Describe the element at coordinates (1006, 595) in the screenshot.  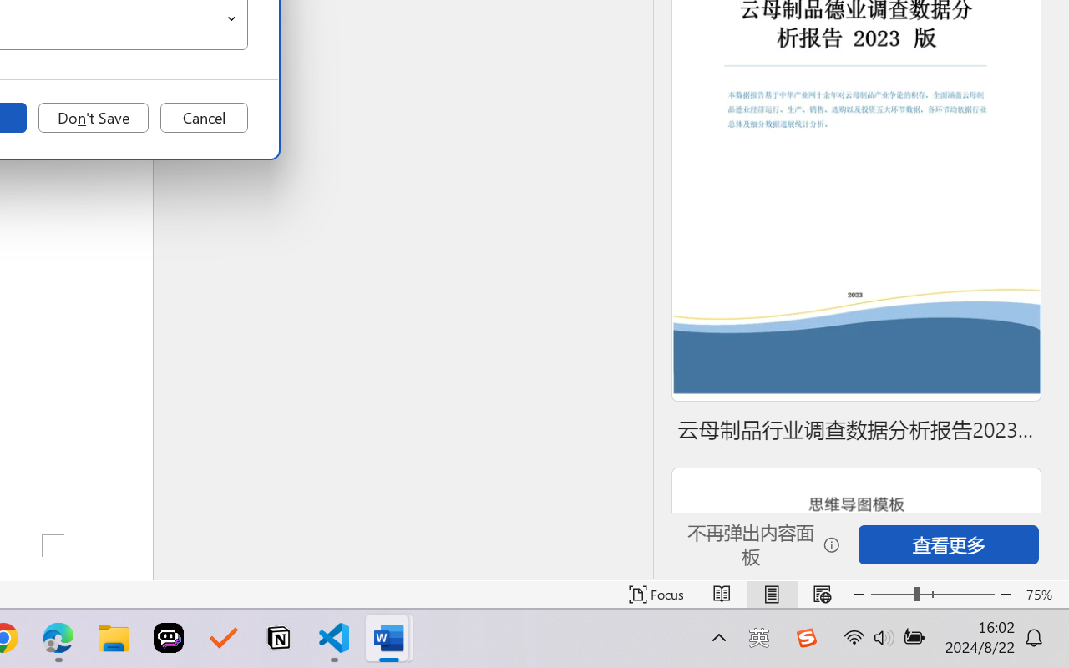
I see `Zoom In` at that location.